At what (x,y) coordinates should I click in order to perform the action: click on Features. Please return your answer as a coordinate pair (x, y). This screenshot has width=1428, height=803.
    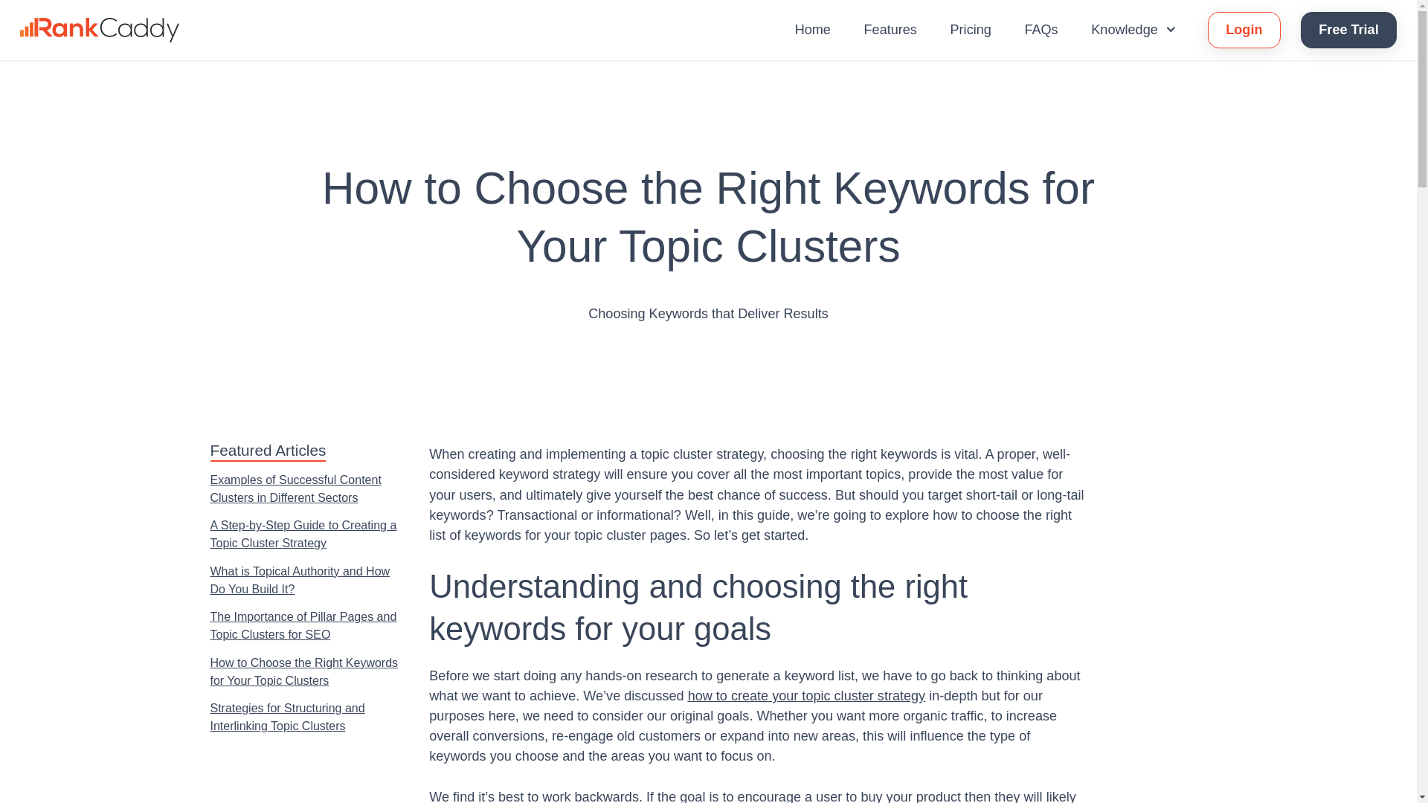
    Looking at the image, I should click on (890, 29).